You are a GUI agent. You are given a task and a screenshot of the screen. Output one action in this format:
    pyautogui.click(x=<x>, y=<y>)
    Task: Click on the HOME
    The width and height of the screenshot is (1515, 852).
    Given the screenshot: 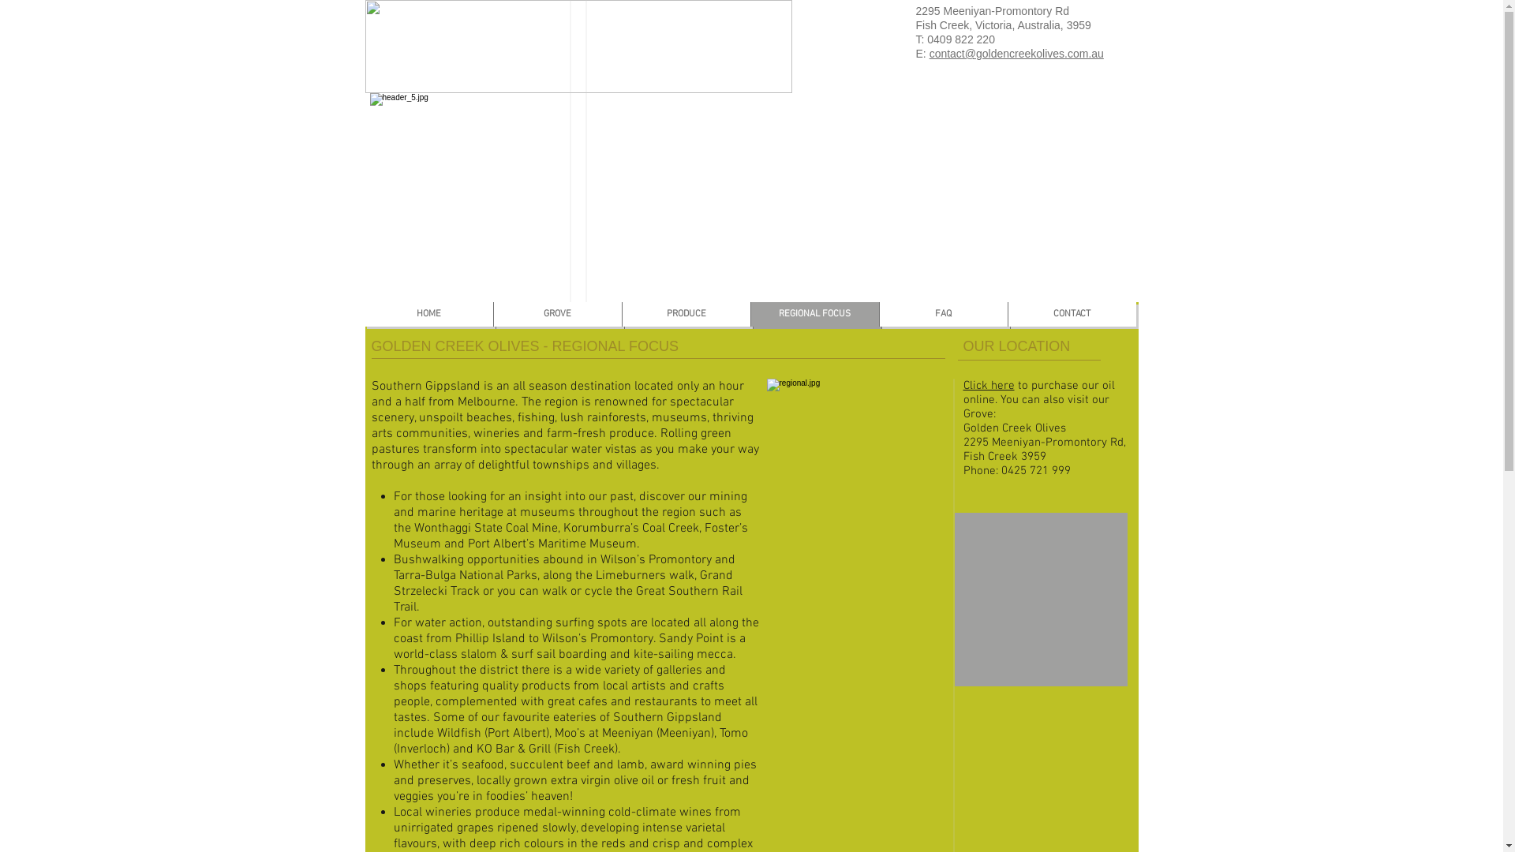 What is the action you would take?
    pyautogui.click(x=431, y=317)
    